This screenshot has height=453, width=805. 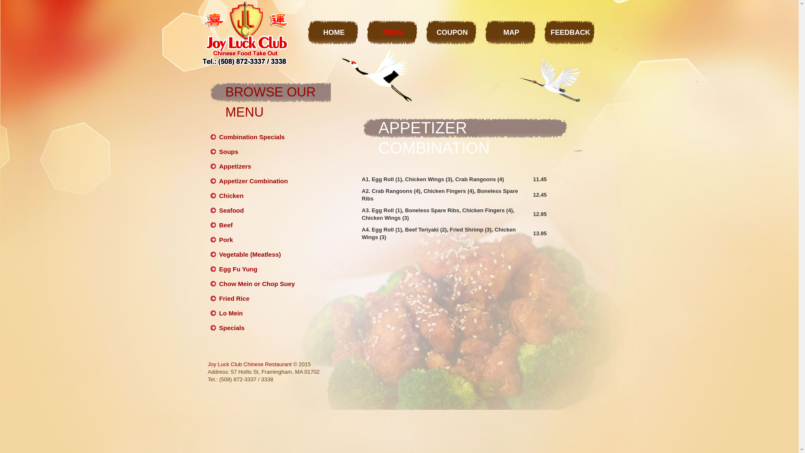 I want to click on Egg Fu Yung, so click(x=238, y=269).